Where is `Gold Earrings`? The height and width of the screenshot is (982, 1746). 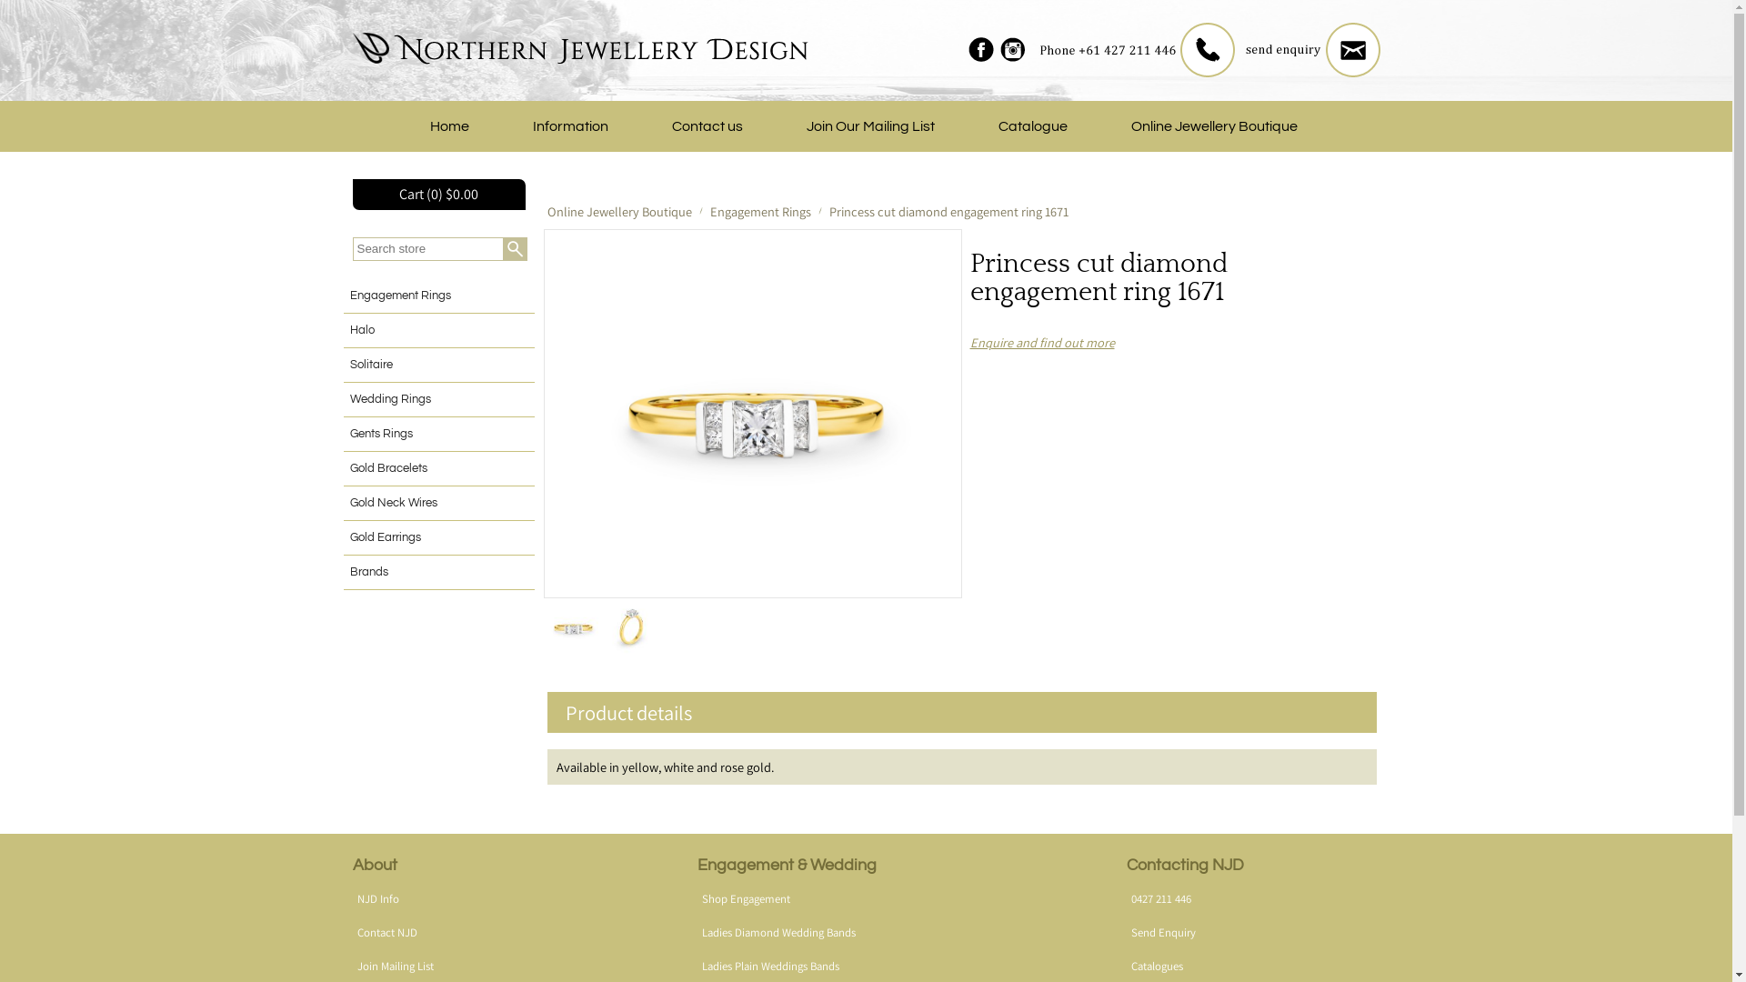 Gold Earrings is located at coordinates (439, 538).